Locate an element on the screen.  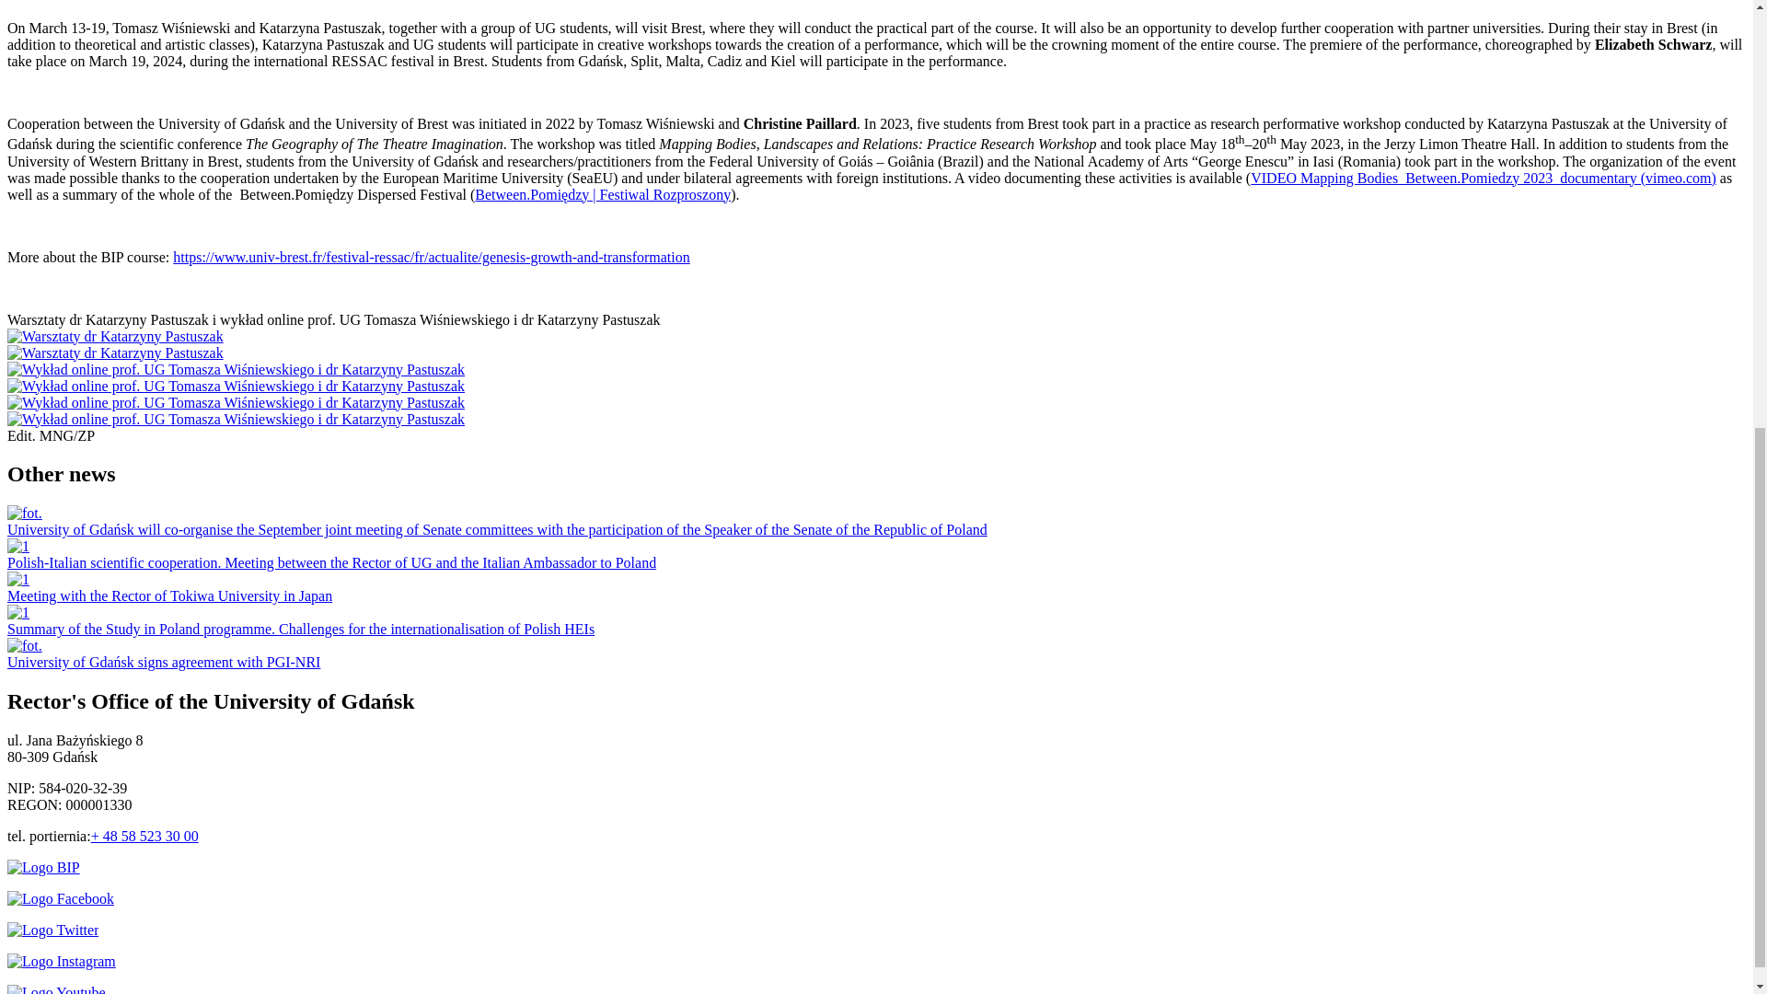
Warsztaty dr Katarzyny Pastuszak is located at coordinates (115, 353).